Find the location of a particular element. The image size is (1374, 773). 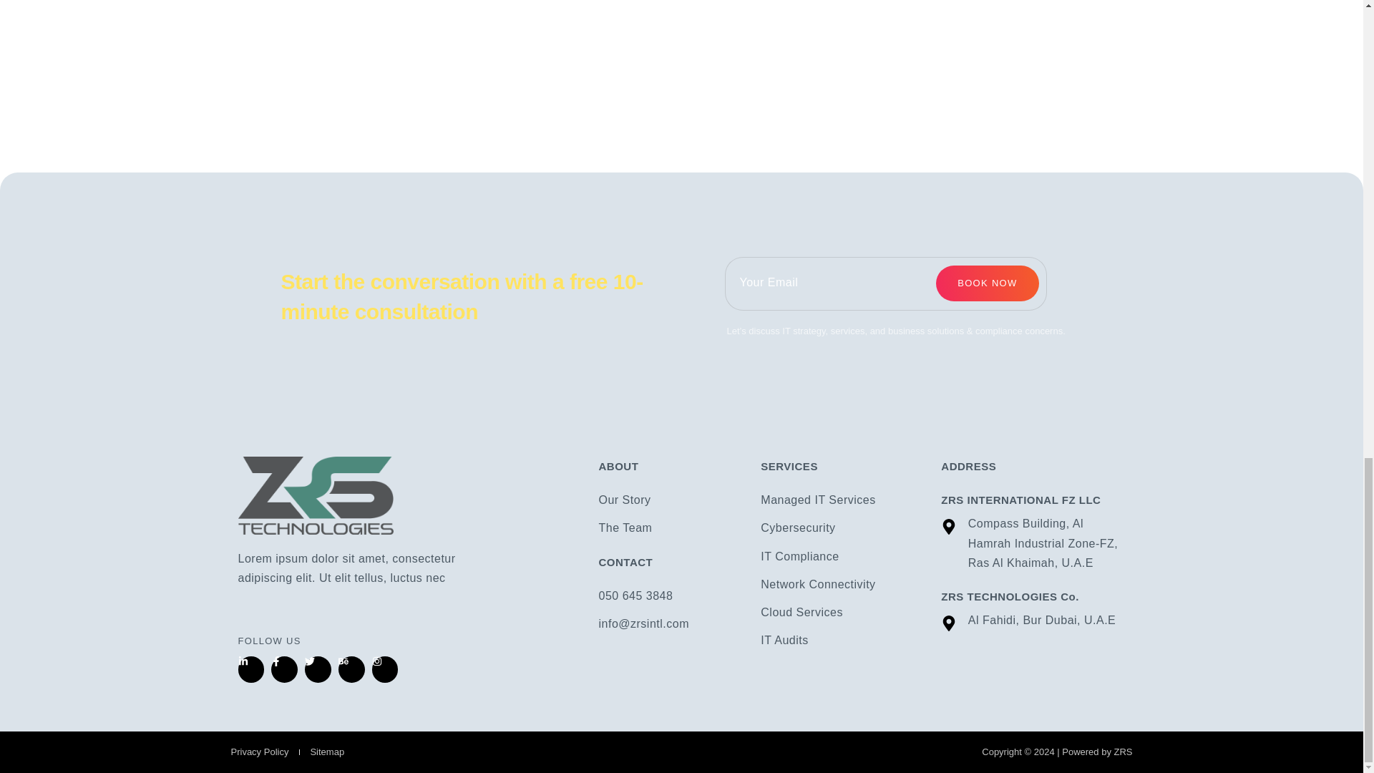

Linkedin-in is located at coordinates (250, 669).